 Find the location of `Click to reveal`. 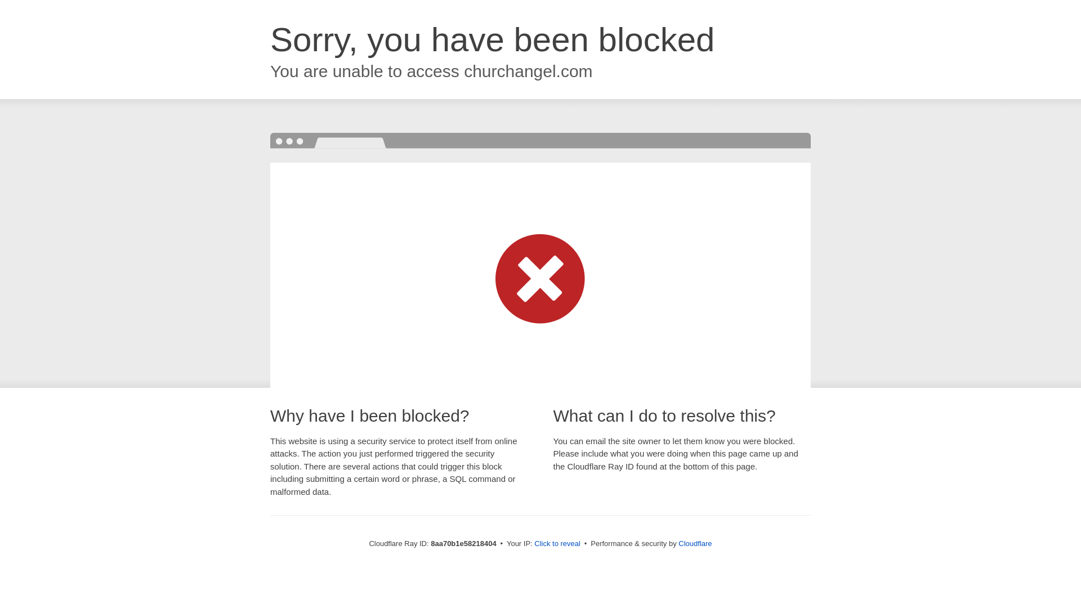

Click to reveal is located at coordinates (557, 544).